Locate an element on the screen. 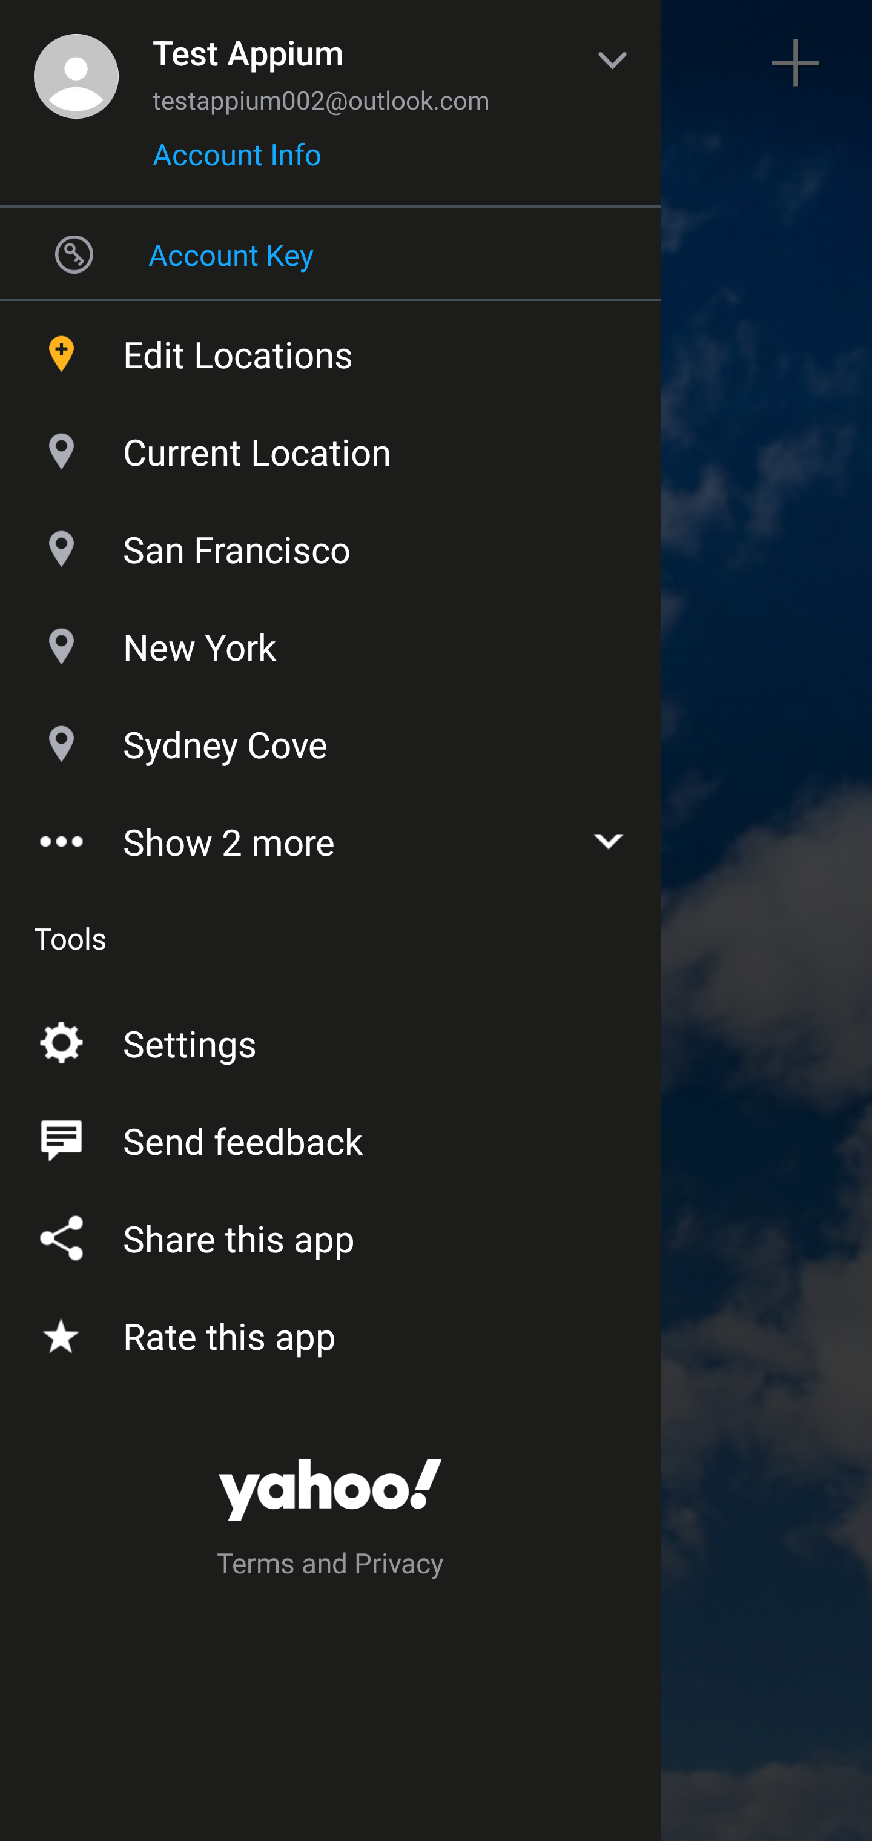  Account Info is located at coordinates (237, 162).